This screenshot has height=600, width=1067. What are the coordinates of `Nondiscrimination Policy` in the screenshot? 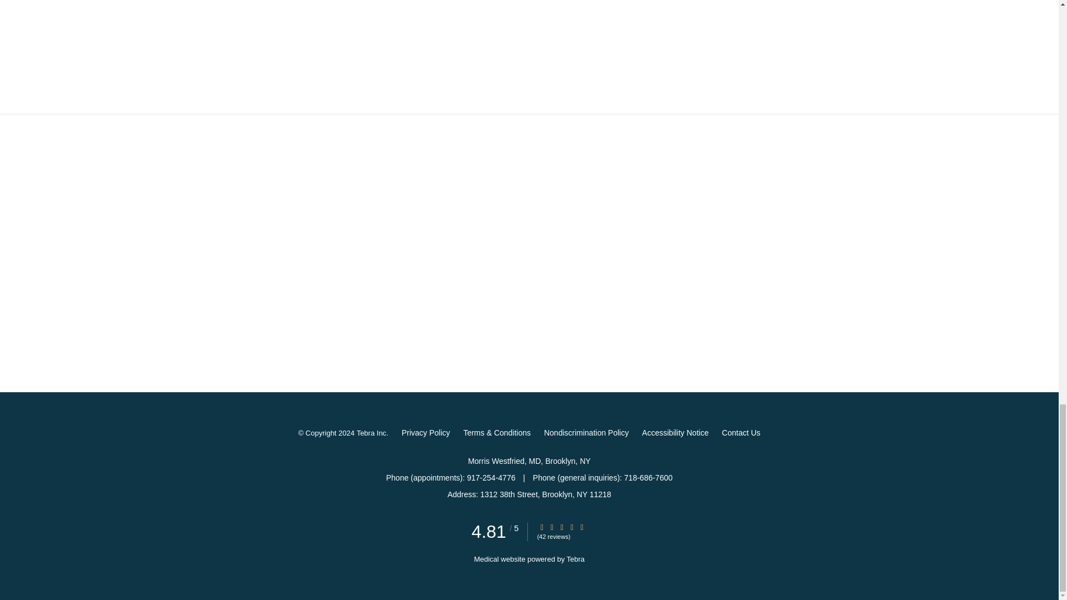 It's located at (587, 432).